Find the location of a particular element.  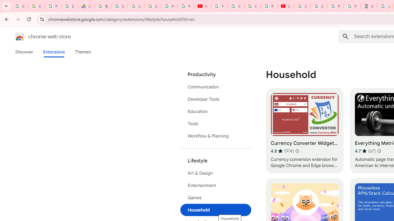

Atour Hotel - Google hotels is located at coordinates (369, 6).